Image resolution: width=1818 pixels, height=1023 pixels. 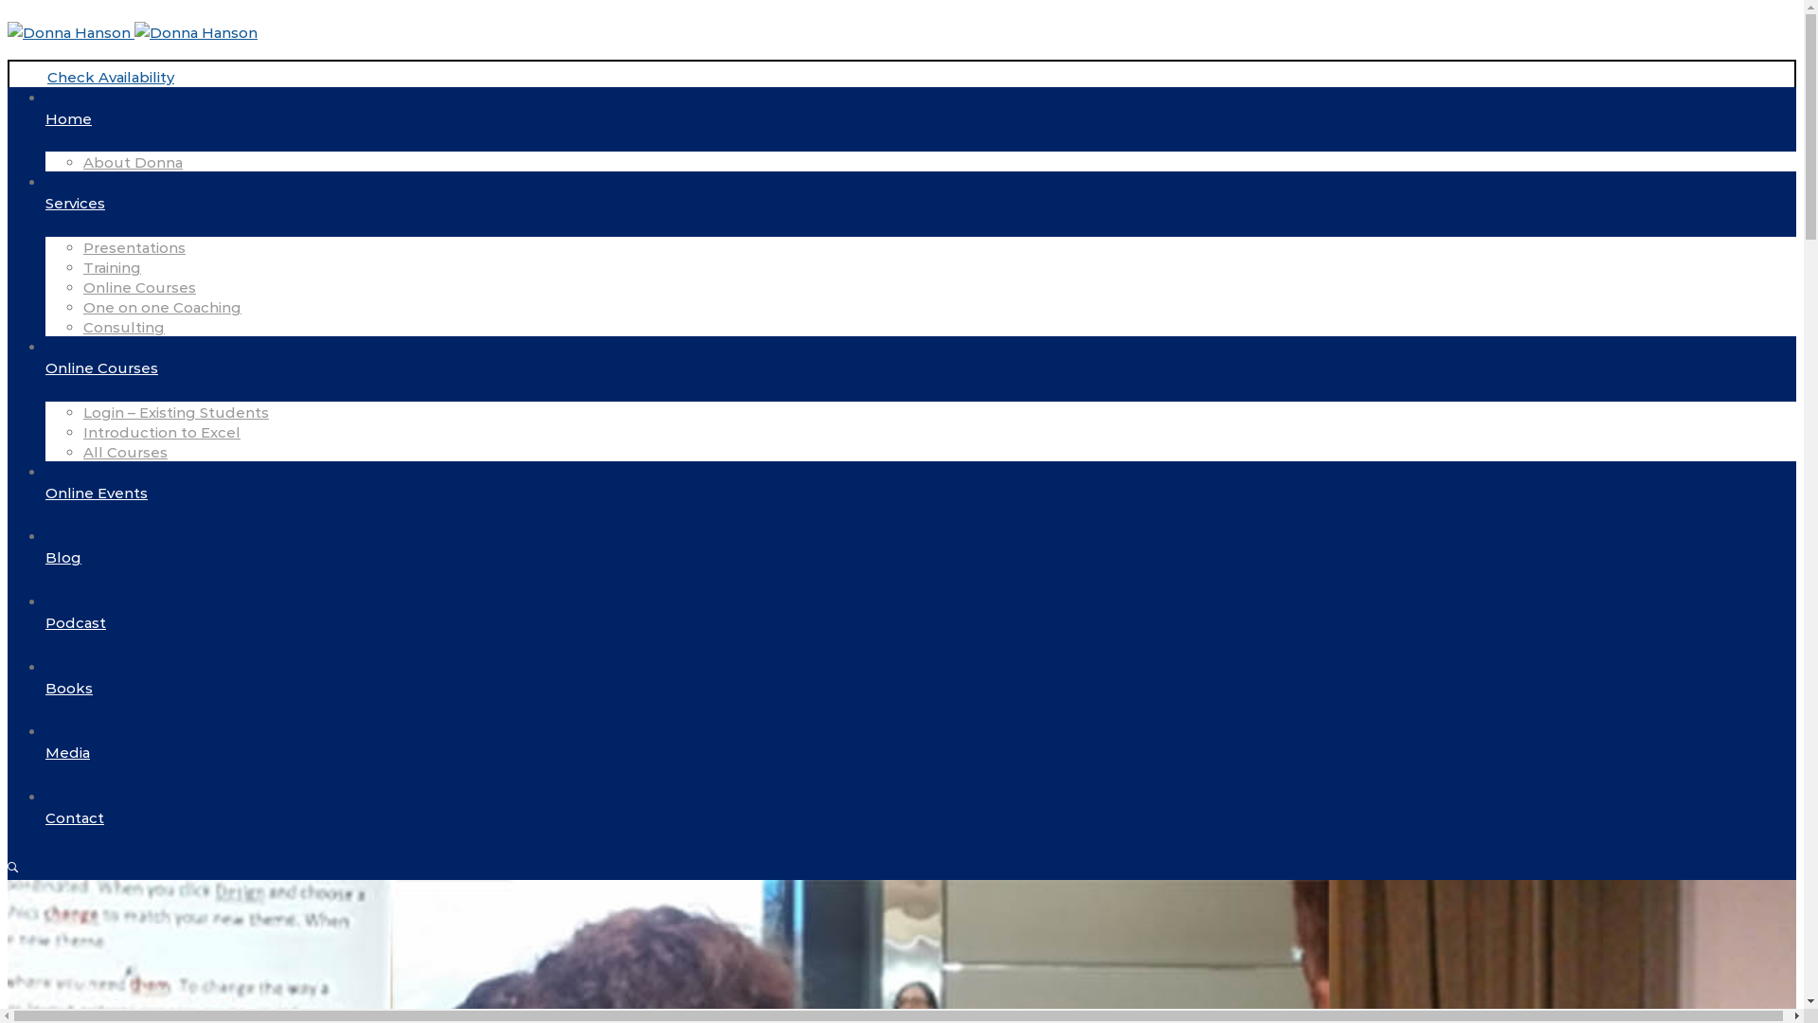 What do you see at coordinates (939, 328) in the screenshot?
I see `Consulting` at bounding box center [939, 328].